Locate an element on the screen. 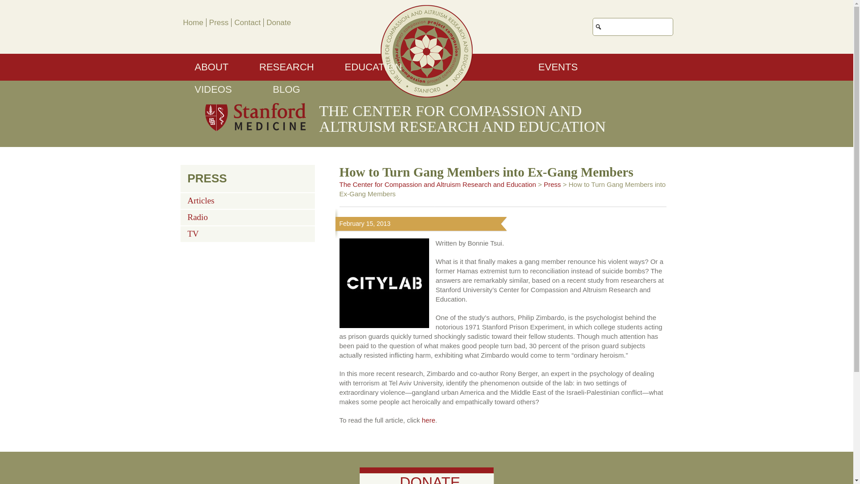  Articles is located at coordinates (201, 199).